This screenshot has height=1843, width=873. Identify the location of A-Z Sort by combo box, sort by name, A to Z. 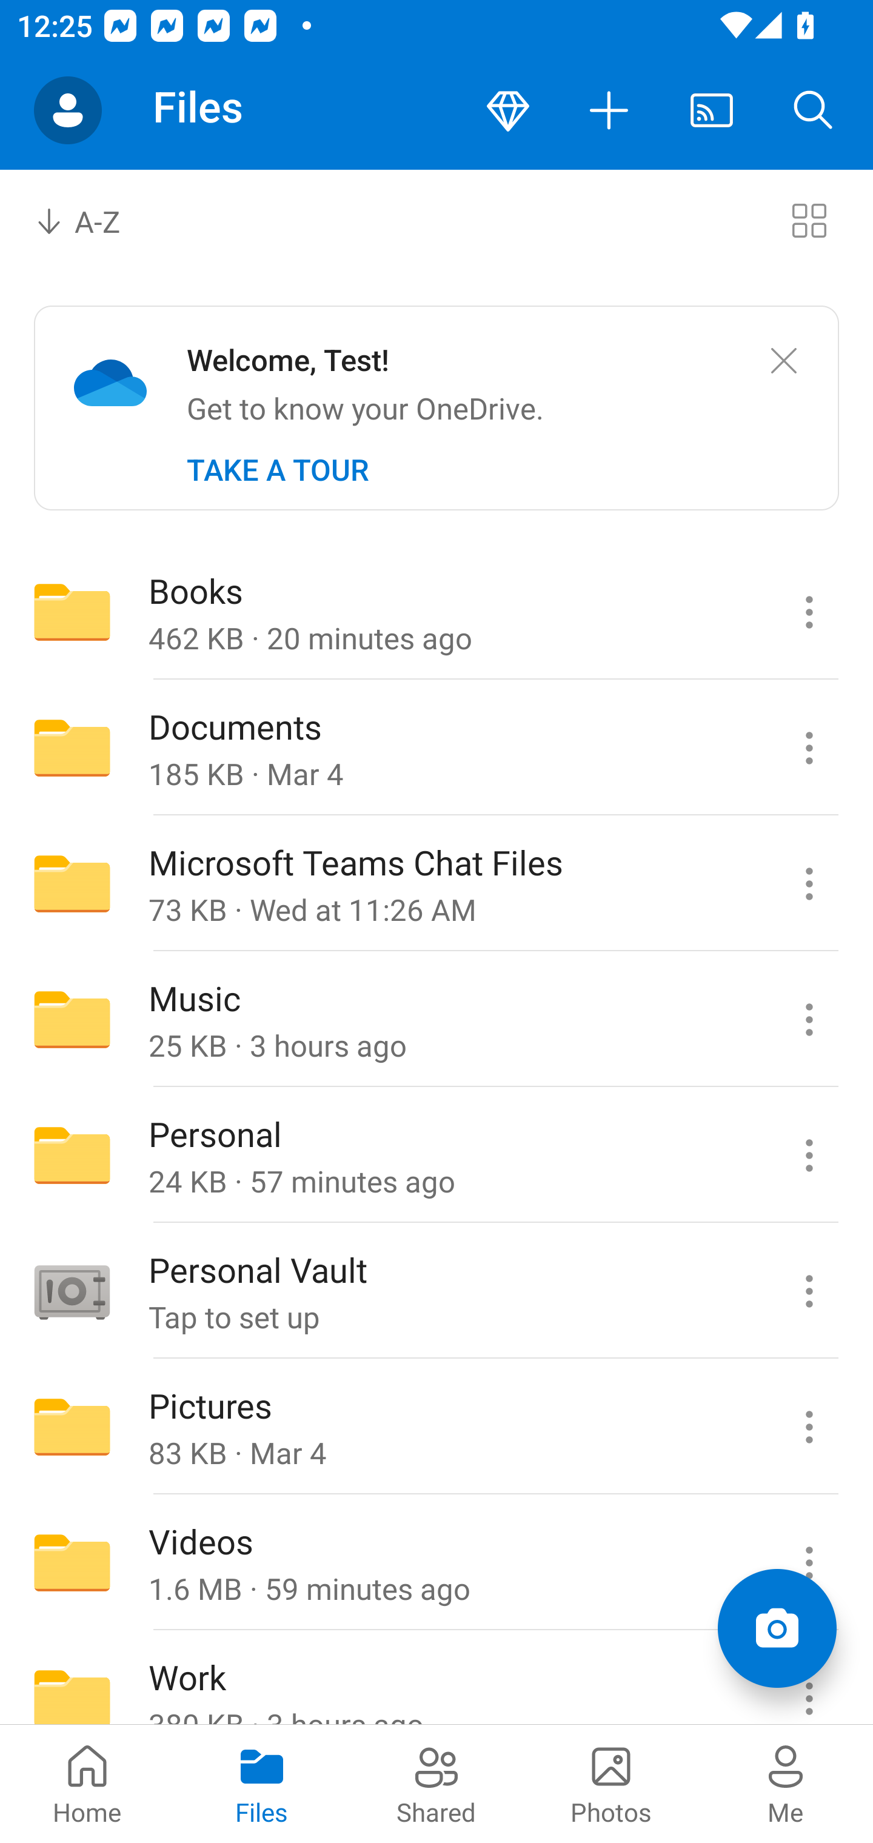
(95, 219).